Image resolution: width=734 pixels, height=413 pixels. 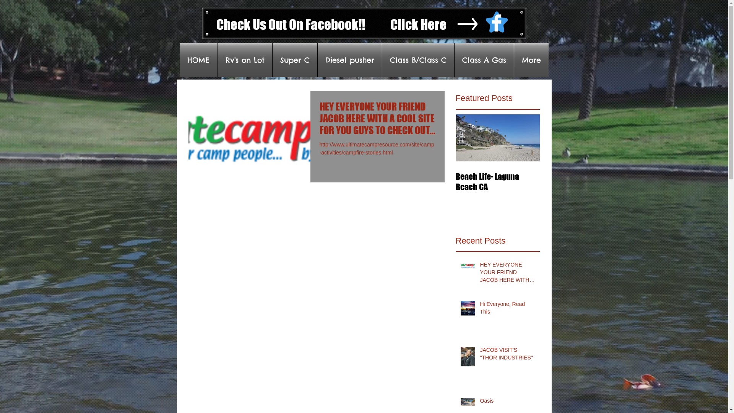 What do you see at coordinates (484, 60) in the screenshot?
I see `Class A Gas` at bounding box center [484, 60].